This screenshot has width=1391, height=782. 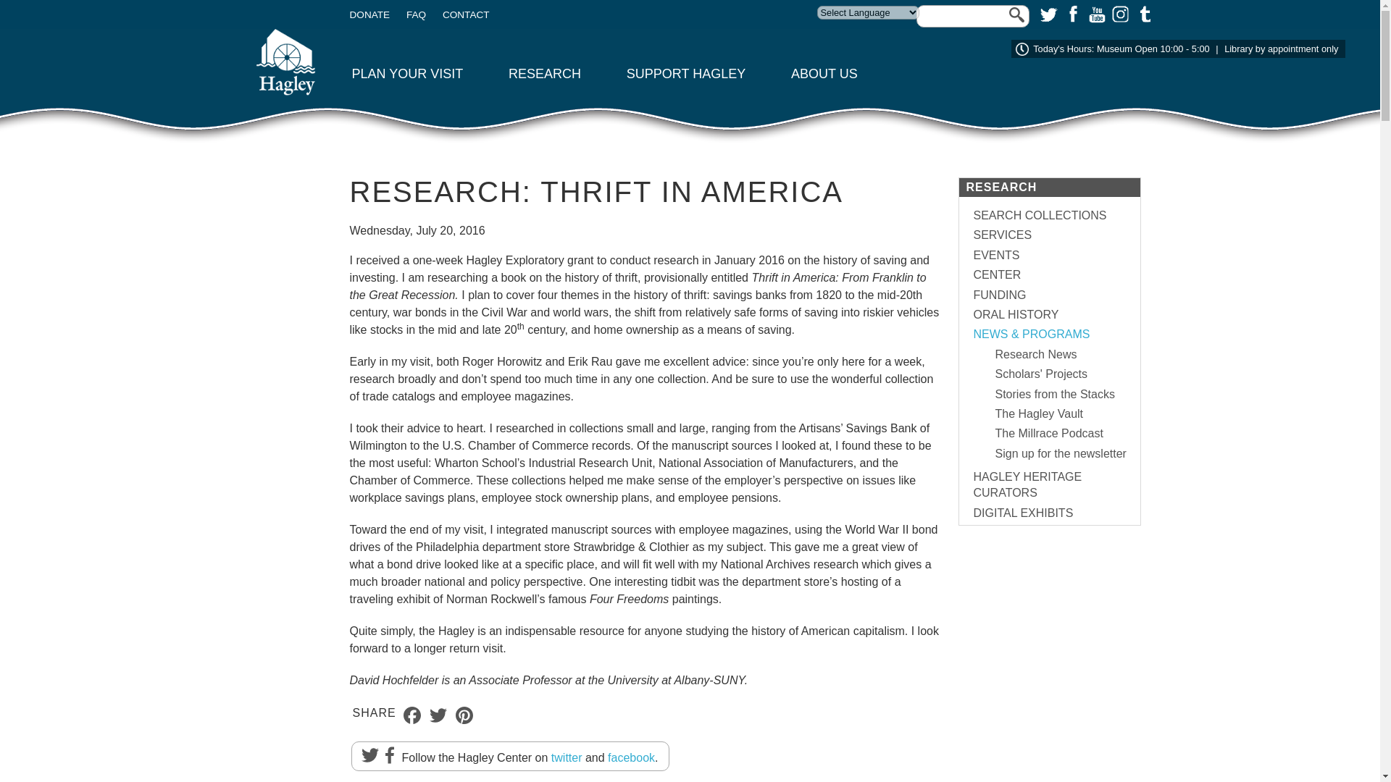 What do you see at coordinates (369, 14) in the screenshot?
I see `DONATE` at bounding box center [369, 14].